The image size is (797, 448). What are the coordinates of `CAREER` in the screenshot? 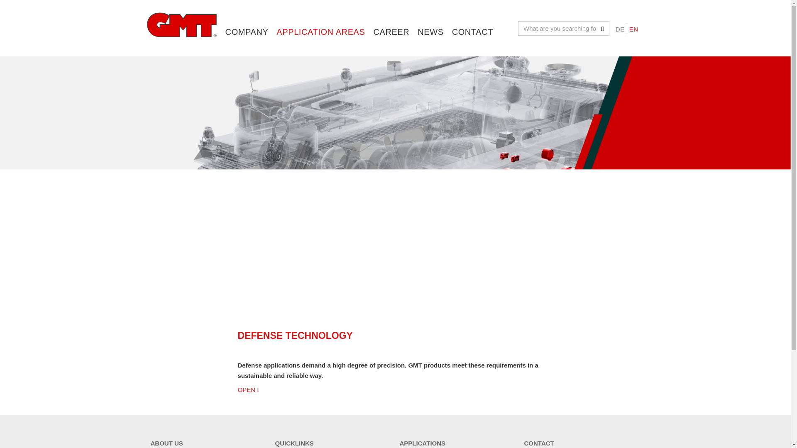 It's located at (391, 18).